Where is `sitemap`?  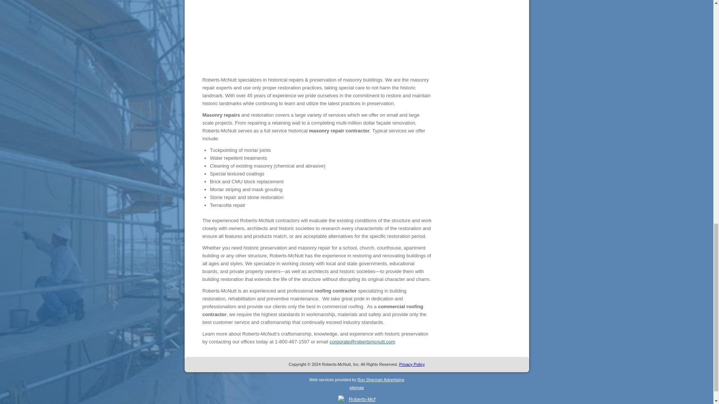
sitemap is located at coordinates (357, 388).